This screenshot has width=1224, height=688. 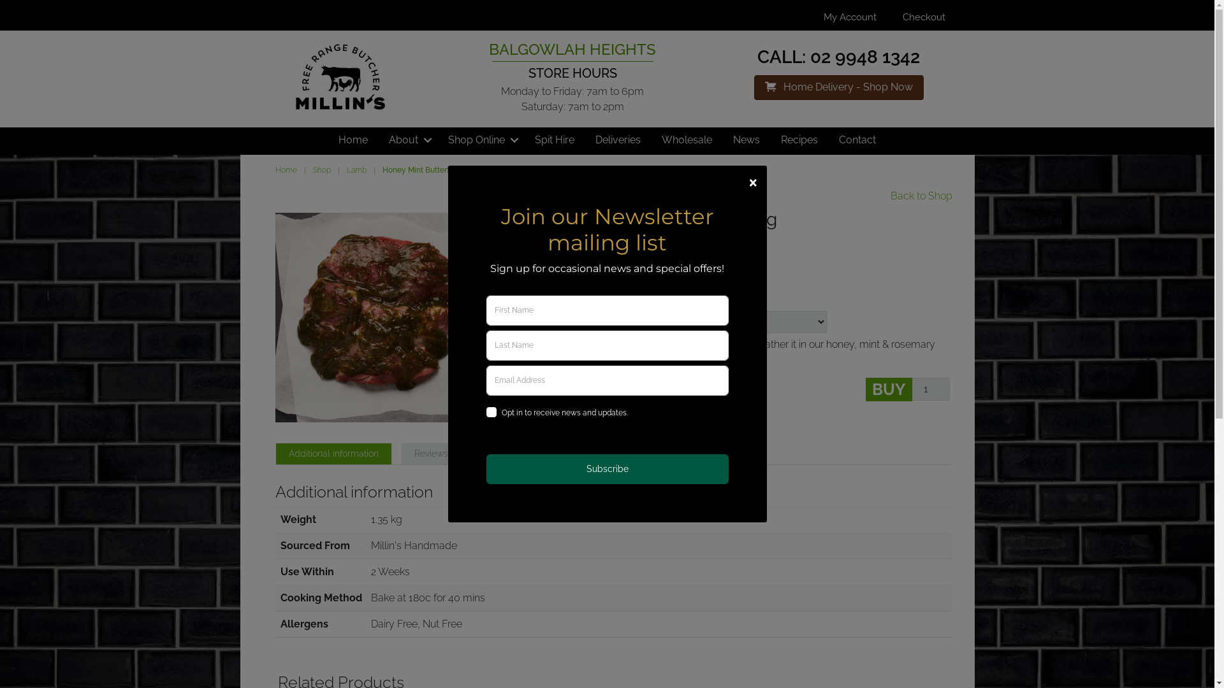 I want to click on Share, so click(x=527, y=280).